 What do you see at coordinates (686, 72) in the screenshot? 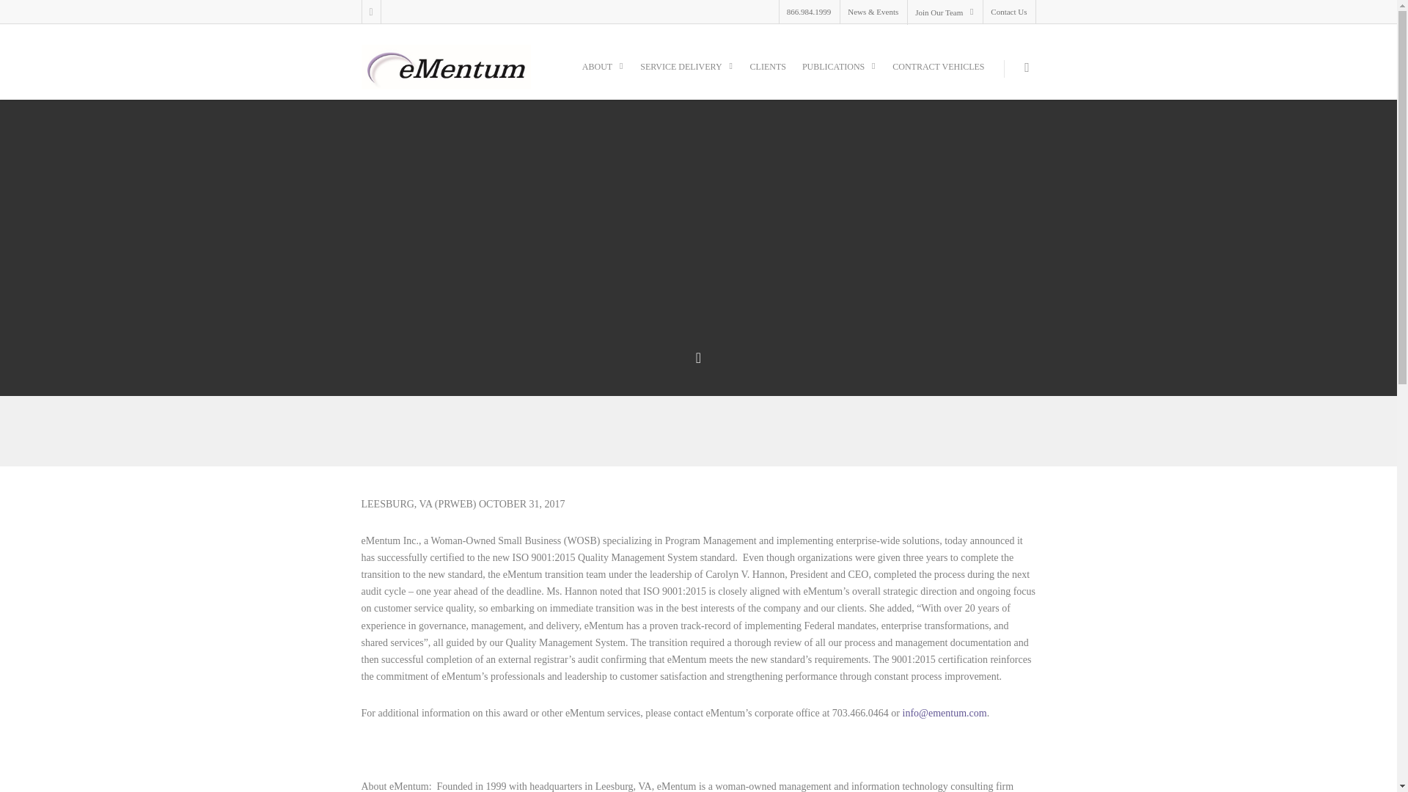
I see `SERVICE DELIVERY` at bounding box center [686, 72].